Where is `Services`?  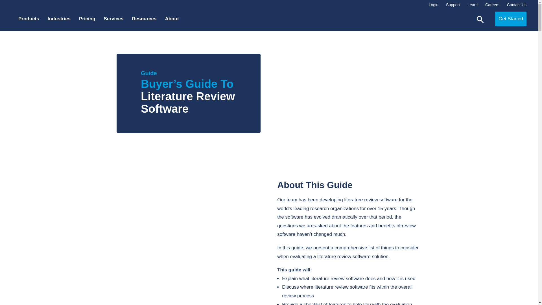 Services is located at coordinates (117, 19).